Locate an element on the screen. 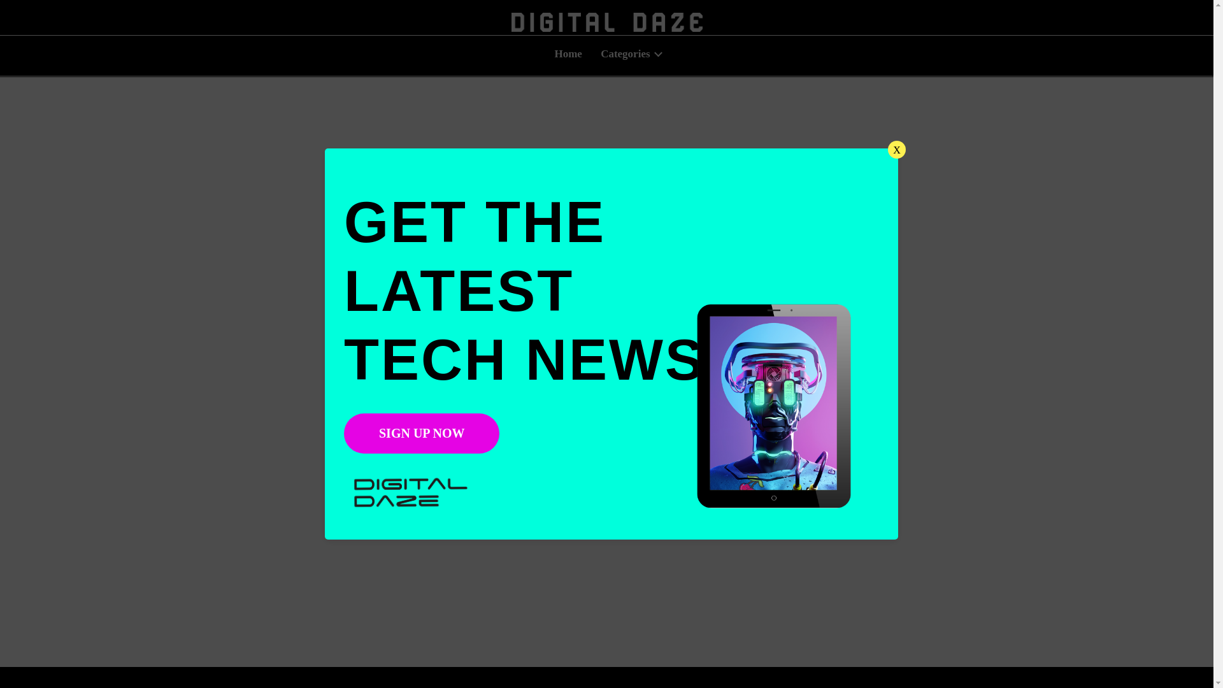 The height and width of the screenshot is (688, 1223). Categories is located at coordinates (629, 54).